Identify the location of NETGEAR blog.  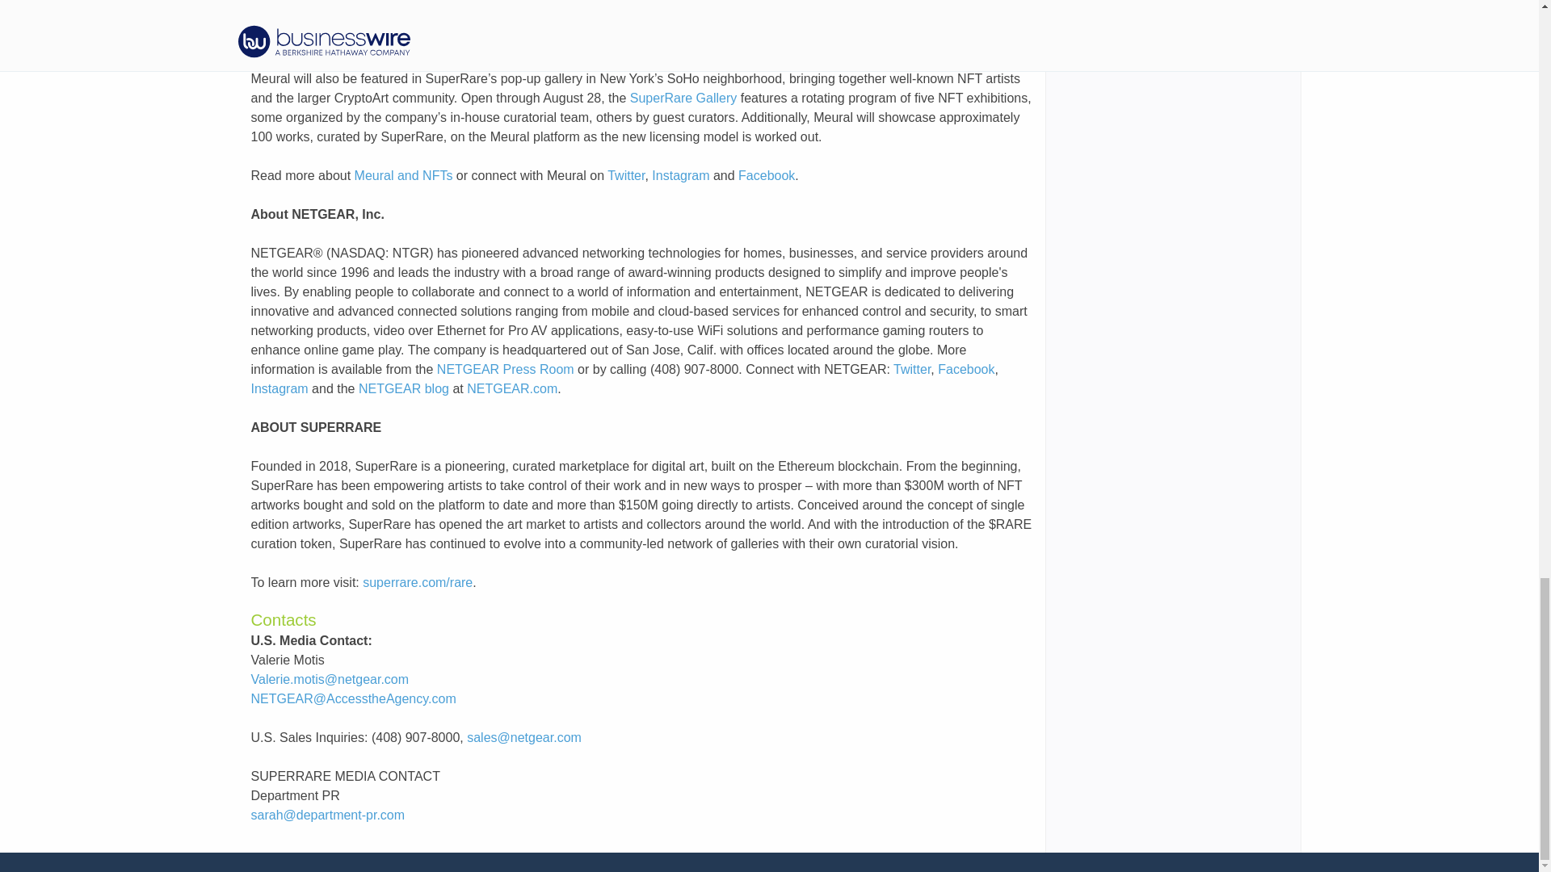
(404, 389).